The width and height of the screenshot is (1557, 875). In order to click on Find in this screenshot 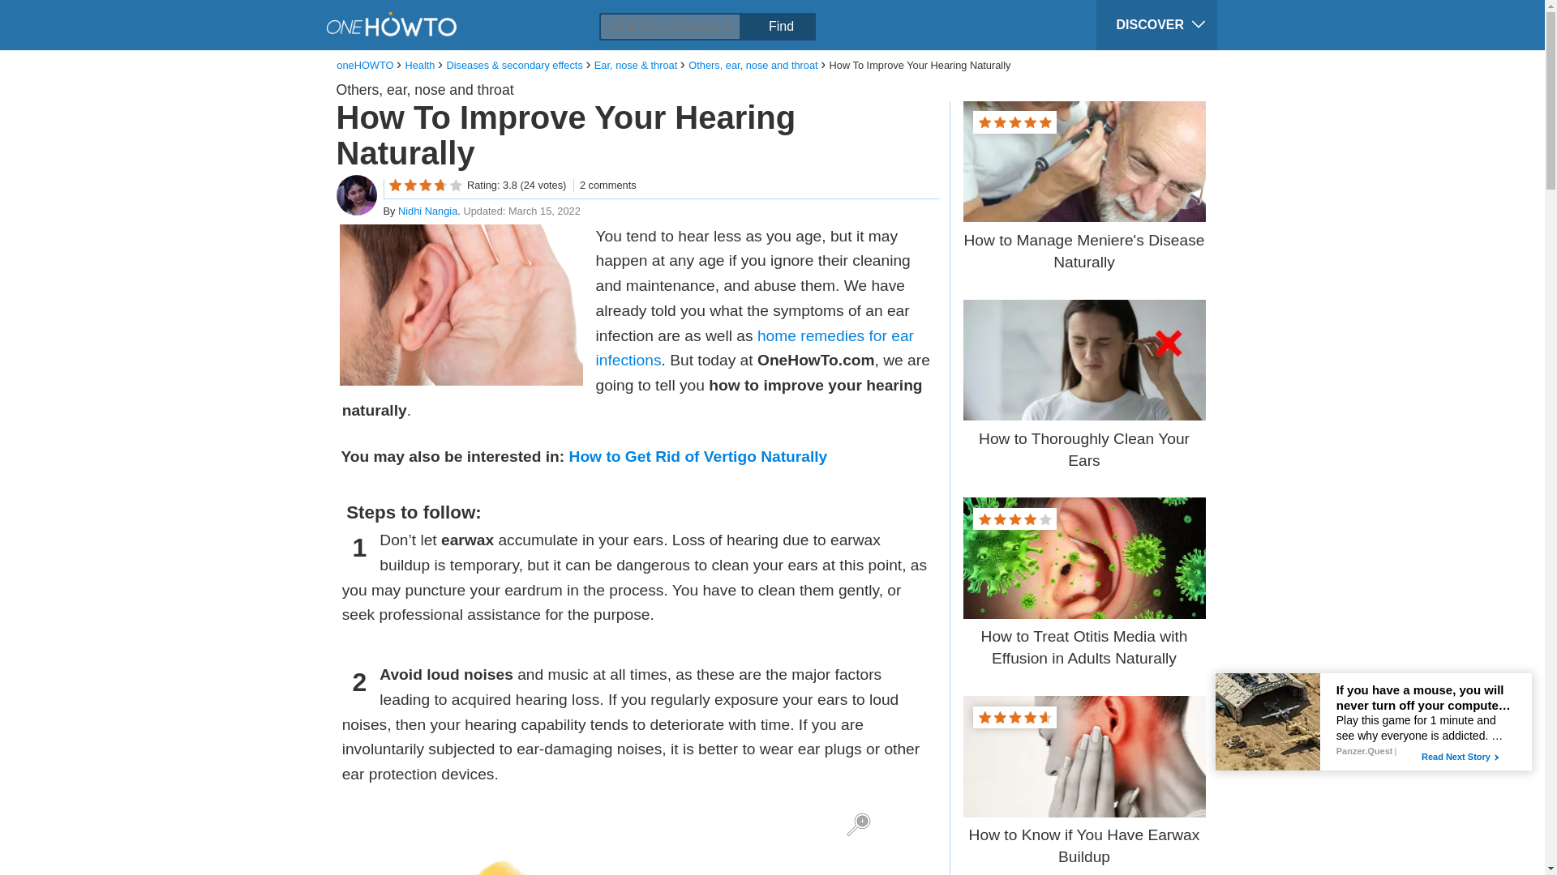, I will do `click(780, 26)`.